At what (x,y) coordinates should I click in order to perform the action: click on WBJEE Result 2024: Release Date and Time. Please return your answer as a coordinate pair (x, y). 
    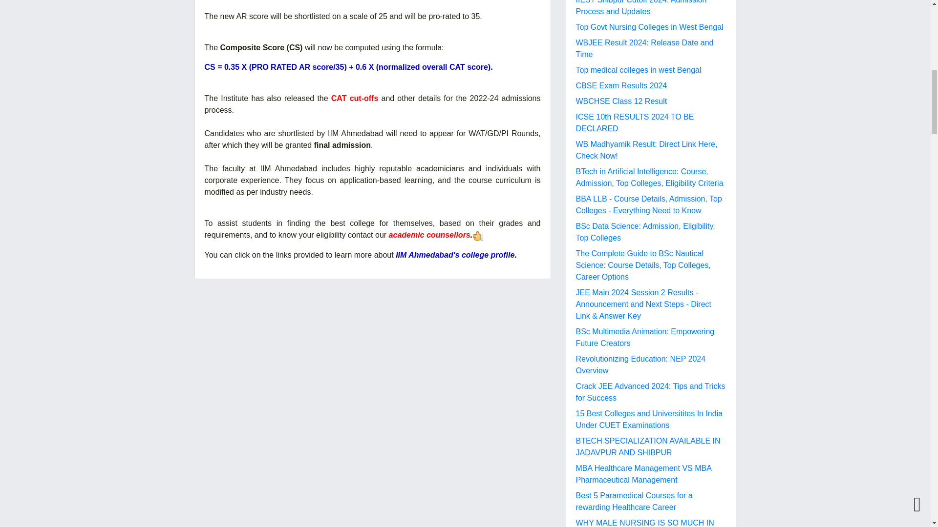
    Looking at the image, I should click on (644, 48).